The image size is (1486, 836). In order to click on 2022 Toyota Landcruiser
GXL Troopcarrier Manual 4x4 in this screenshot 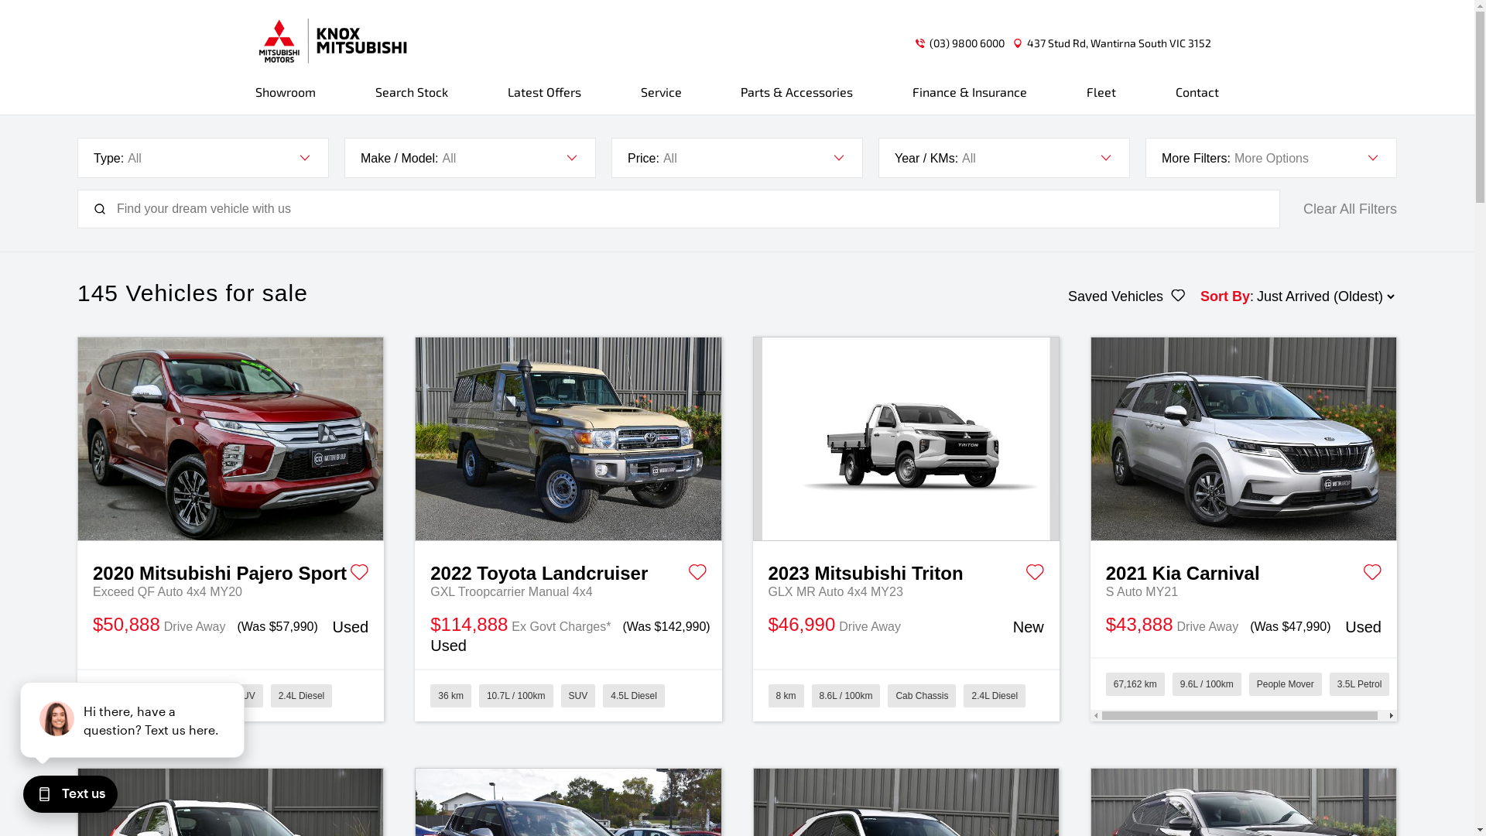, I will do `click(568, 571)`.